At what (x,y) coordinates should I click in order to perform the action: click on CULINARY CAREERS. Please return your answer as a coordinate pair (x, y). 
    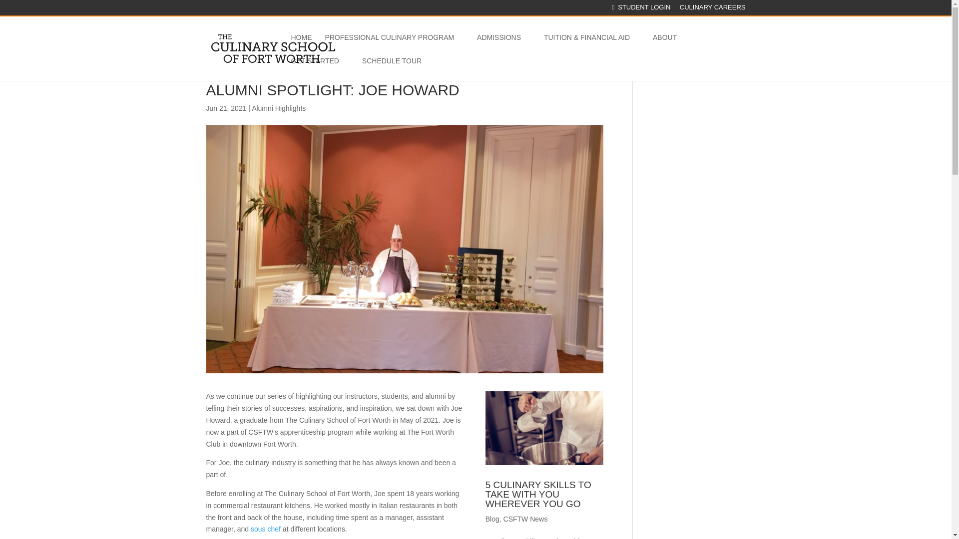
    Looking at the image, I should click on (713, 10).